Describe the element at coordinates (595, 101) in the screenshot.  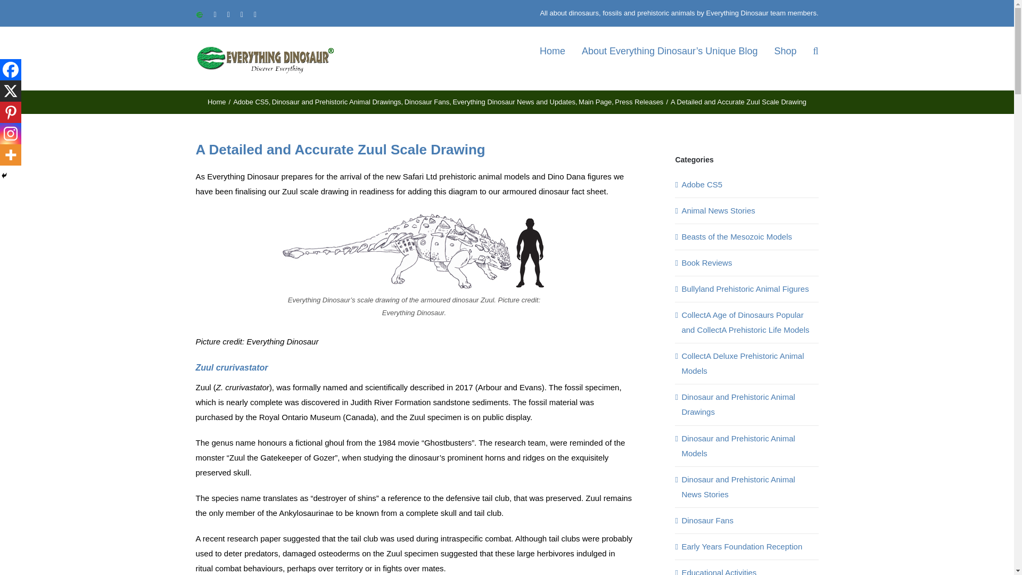
I see `Main Page` at that location.